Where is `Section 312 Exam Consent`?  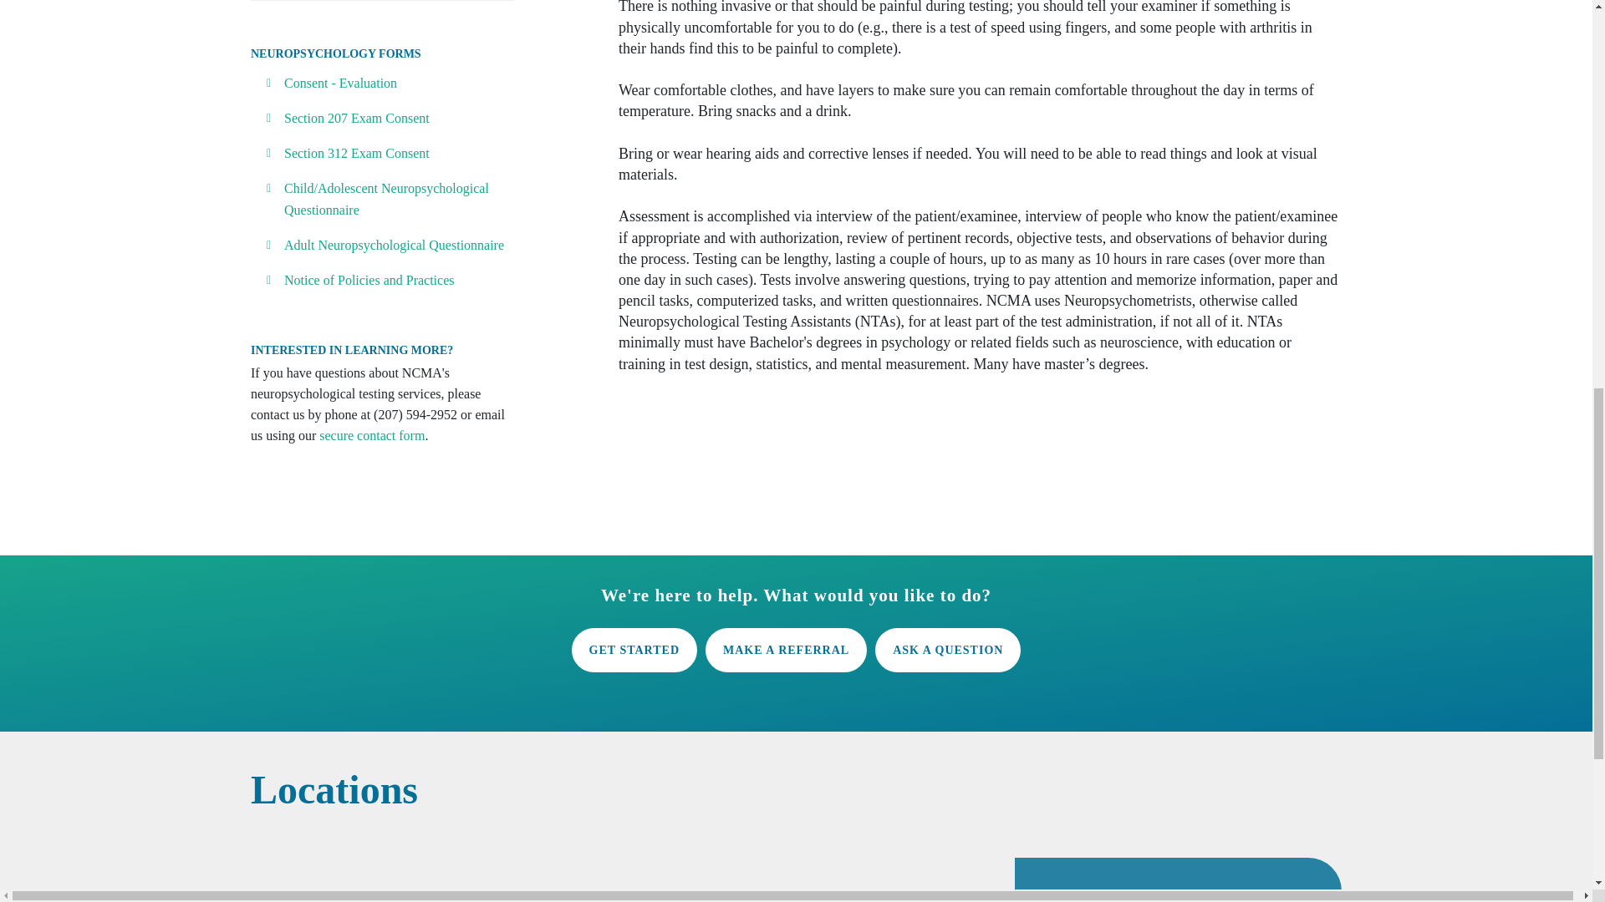
Section 312 Exam Consent is located at coordinates (356, 153).